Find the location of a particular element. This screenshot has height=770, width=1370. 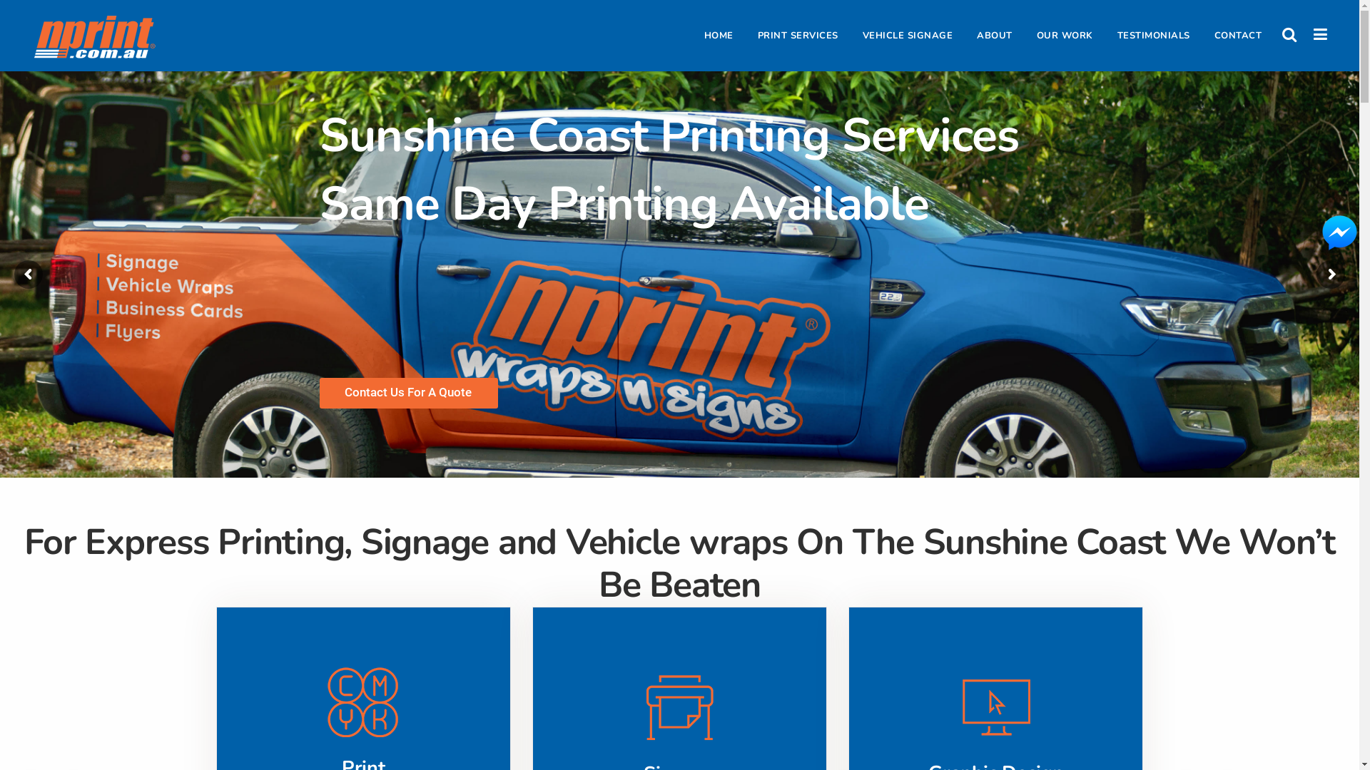

HOME is located at coordinates (719, 36).